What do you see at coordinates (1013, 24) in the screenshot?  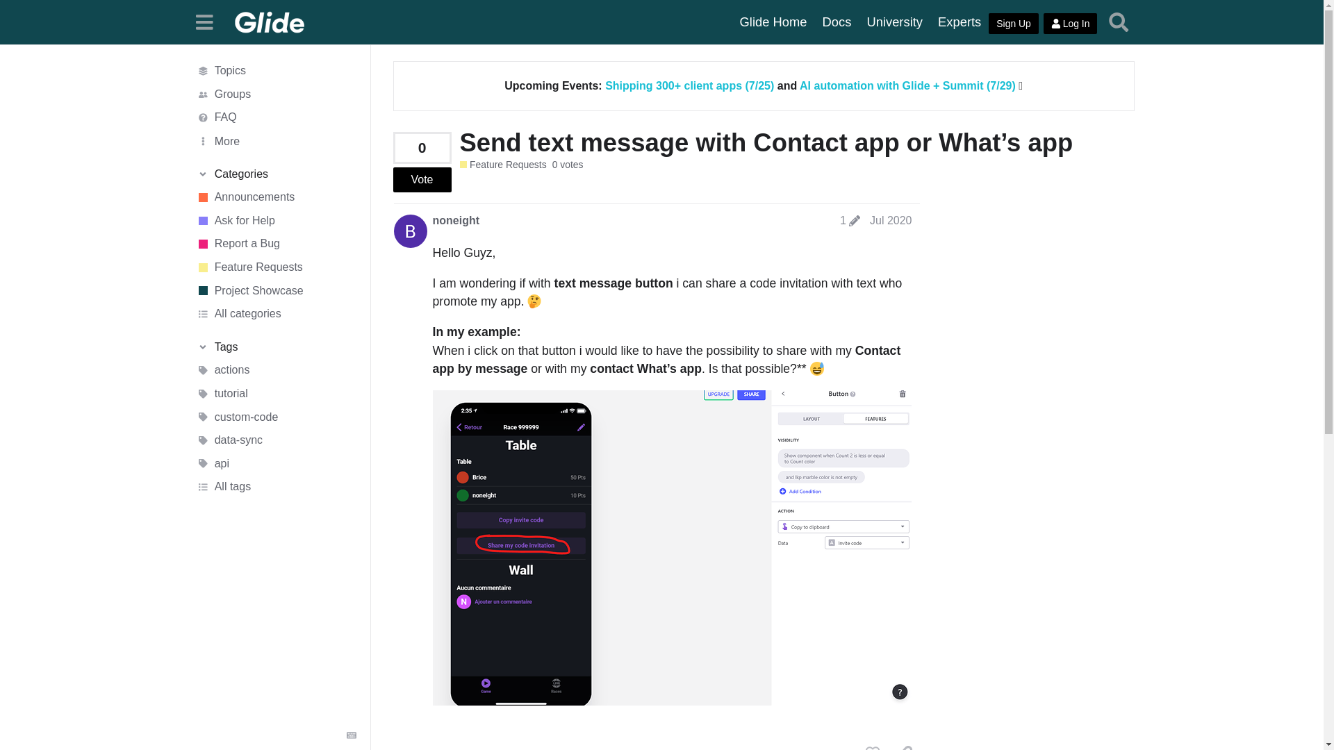 I see `Sign Up` at bounding box center [1013, 24].